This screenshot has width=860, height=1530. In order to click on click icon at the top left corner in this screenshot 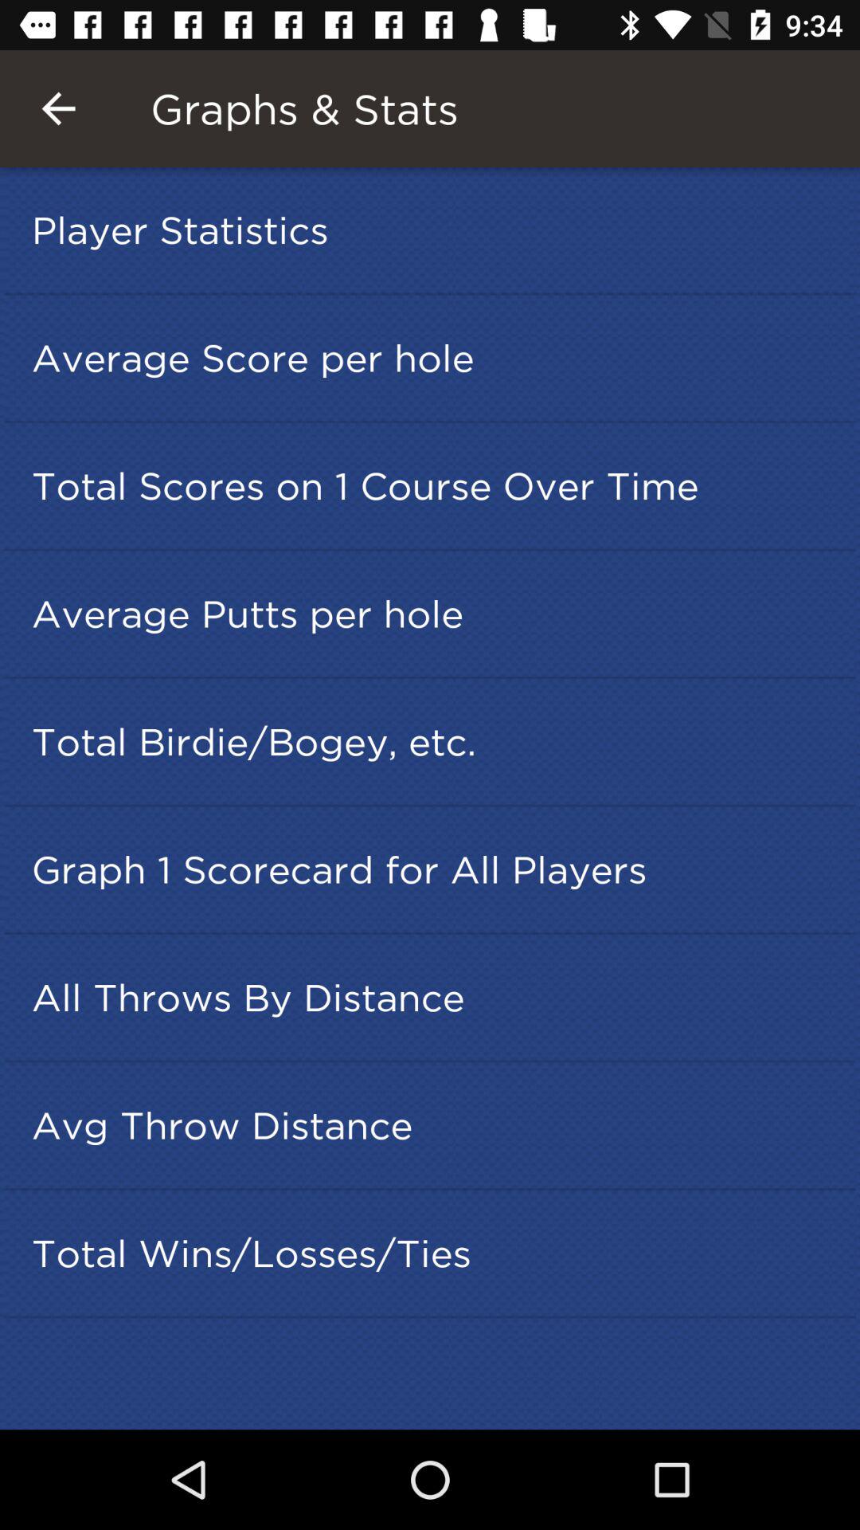, I will do `click(58, 108)`.